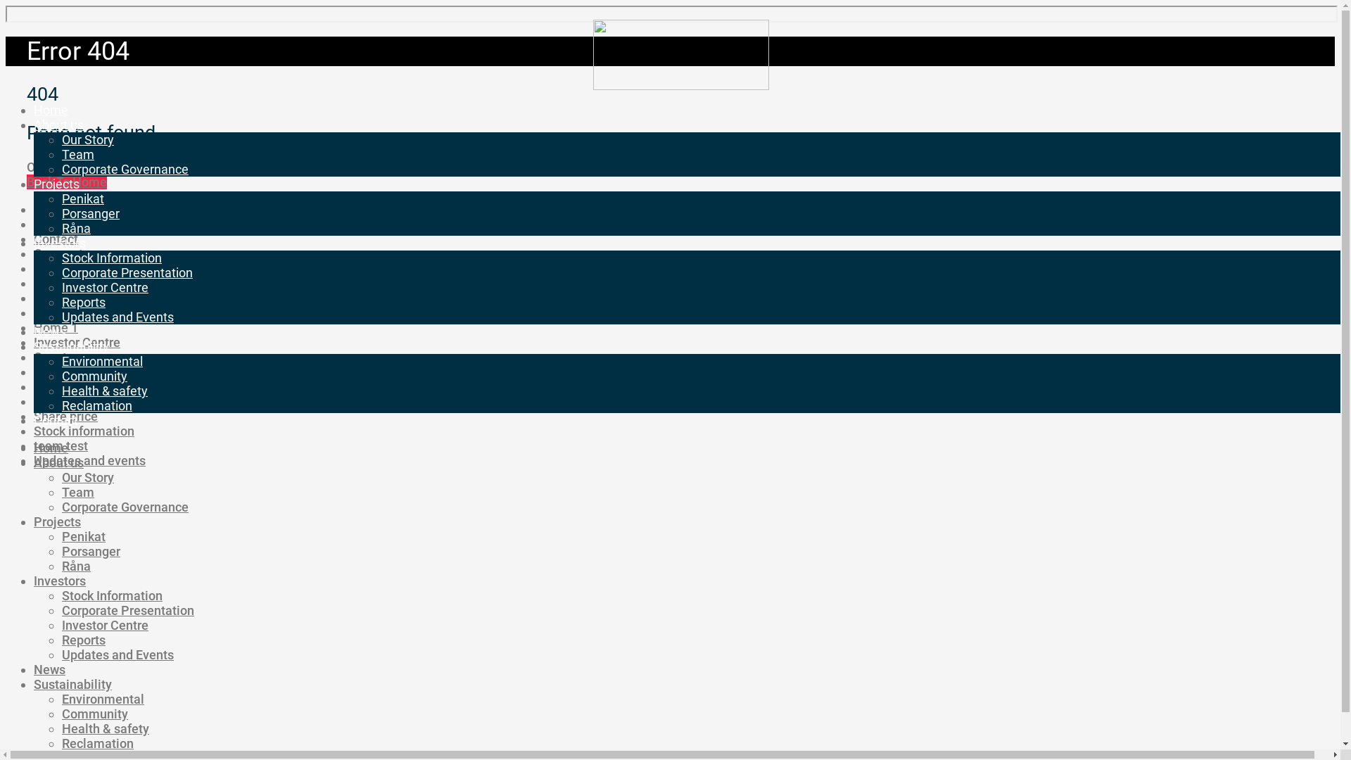  Describe the element at coordinates (60, 243) in the screenshot. I see `Investors` at that location.